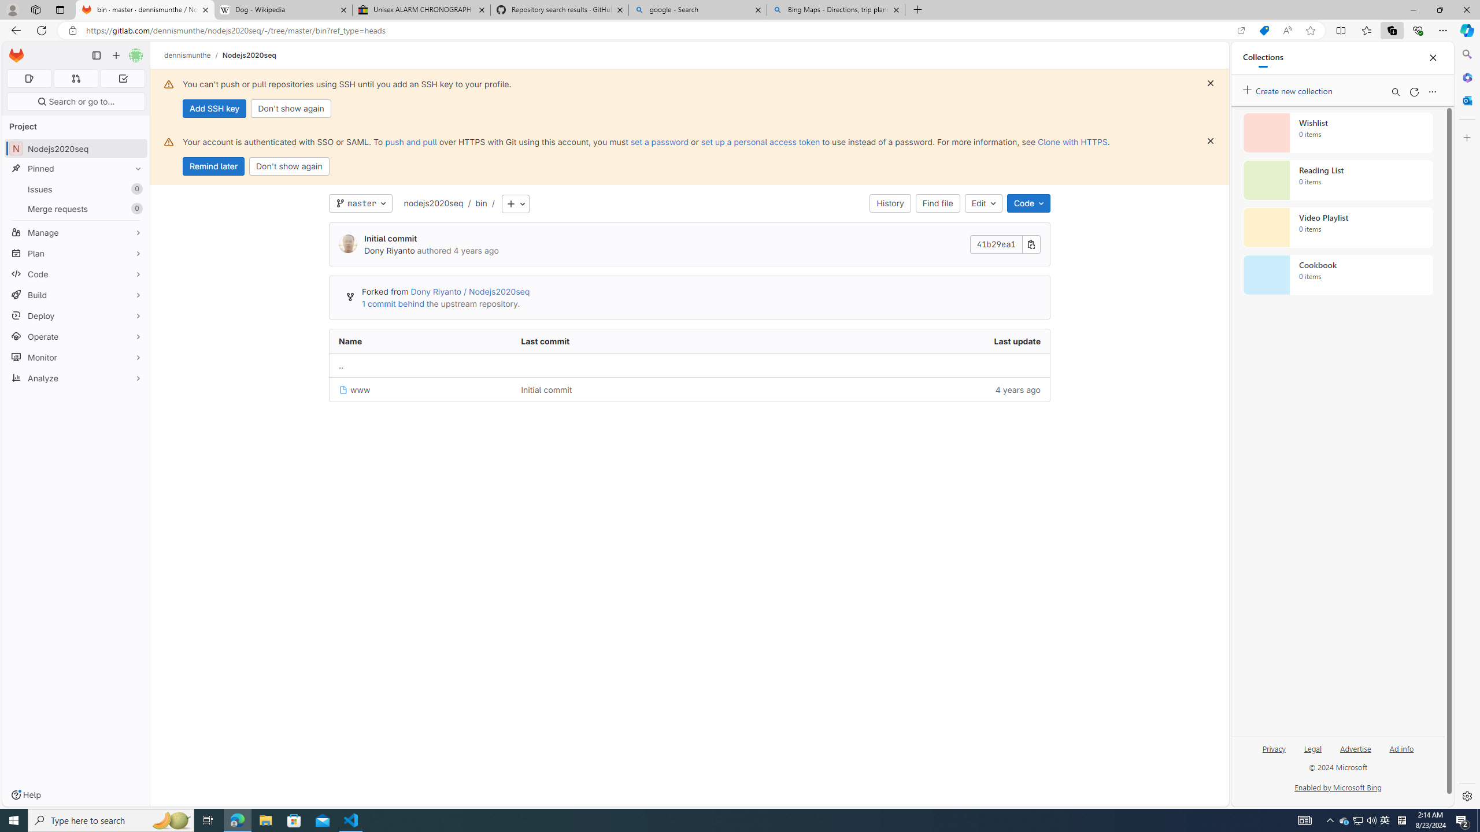 The height and width of the screenshot is (832, 1480). What do you see at coordinates (434, 203) in the screenshot?
I see `nodejs2020seq` at bounding box center [434, 203].